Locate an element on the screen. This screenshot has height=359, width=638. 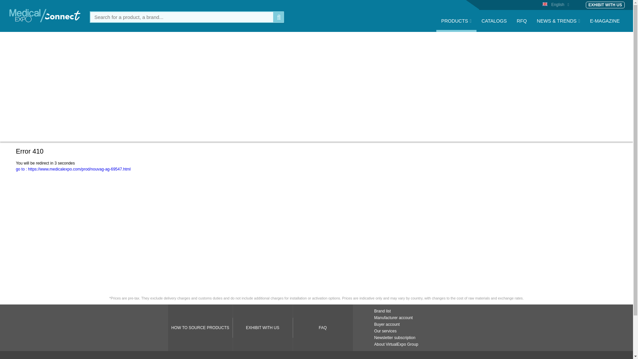
About VirtualExpo Group is located at coordinates (396, 344).